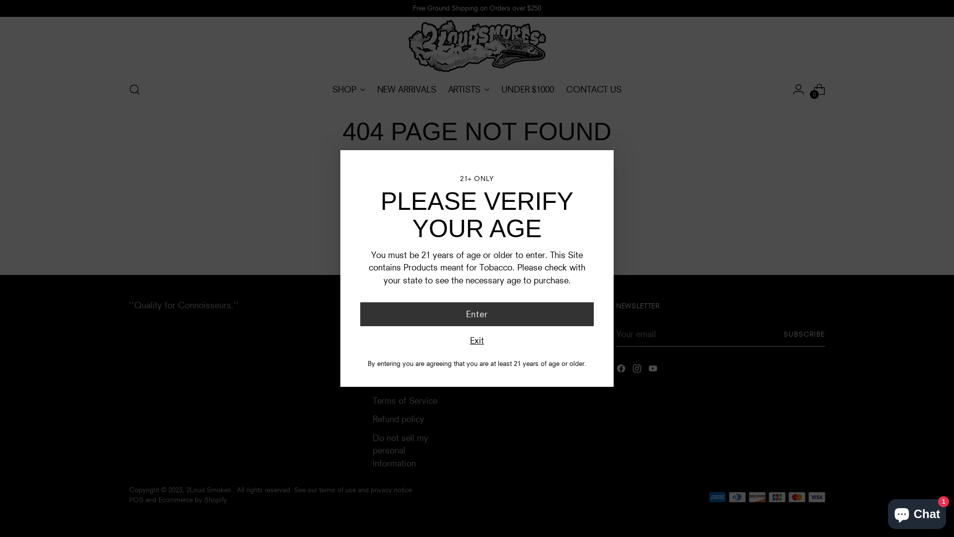 The image size is (954, 537). I want to click on Return home, so click(477, 188).